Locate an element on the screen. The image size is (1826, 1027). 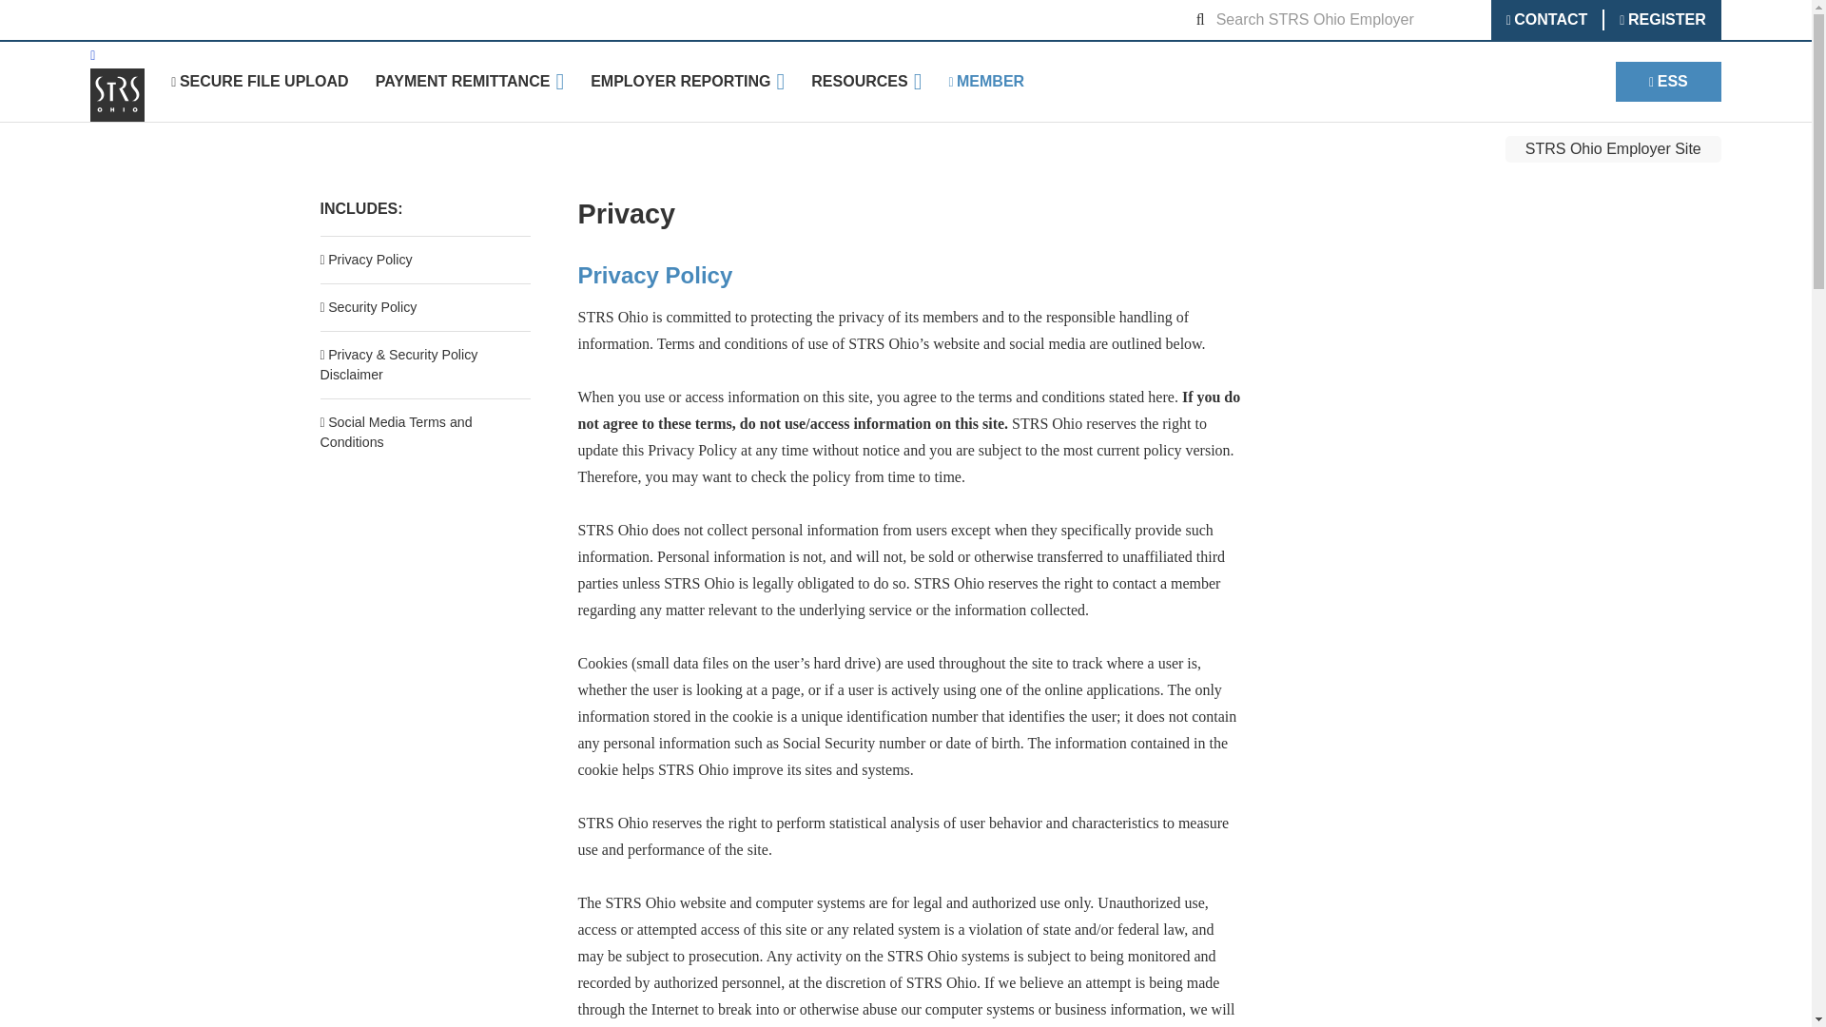
Social Media Terms and Conditions is located at coordinates (396, 432).